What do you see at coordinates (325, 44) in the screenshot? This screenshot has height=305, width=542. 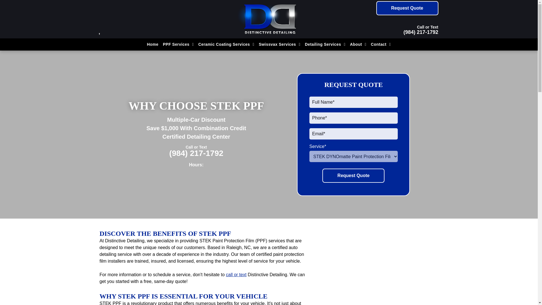 I see `Detailing Services` at bounding box center [325, 44].